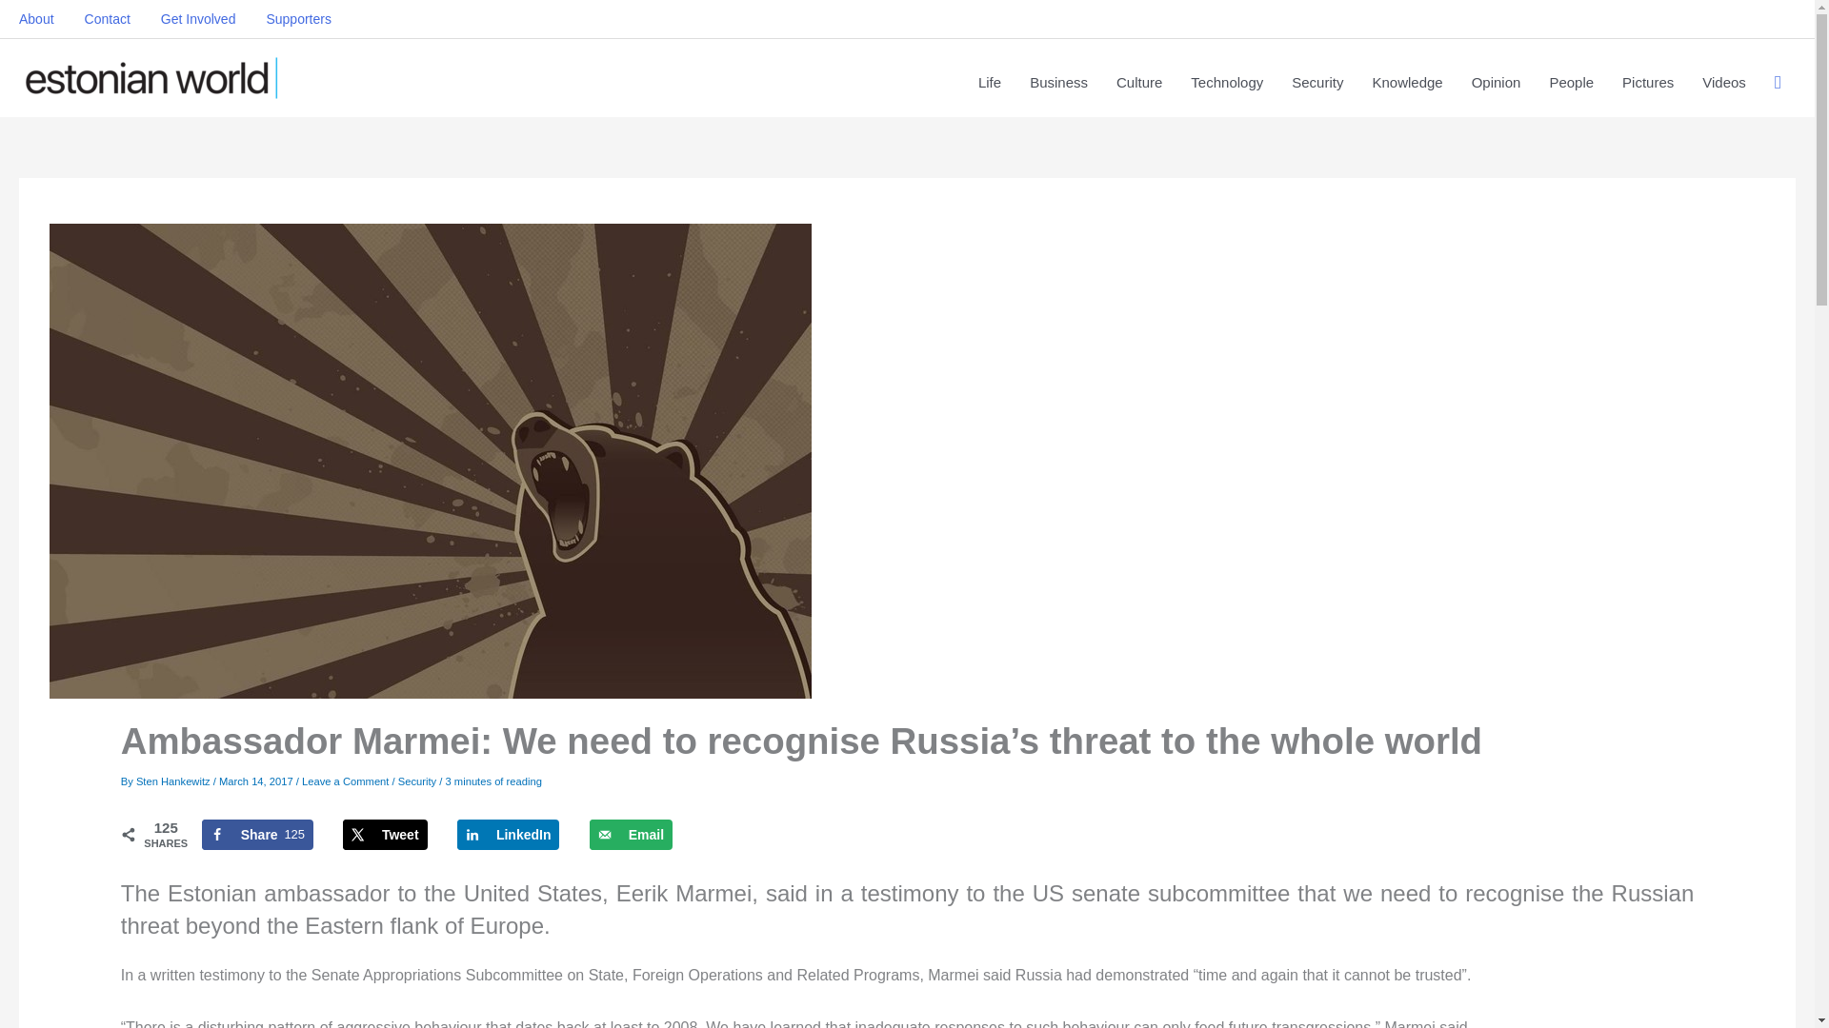 The height and width of the screenshot is (1028, 1829). Describe the element at coordinates (1648, 82) in the screenshot. I see `Pictures` at that location.